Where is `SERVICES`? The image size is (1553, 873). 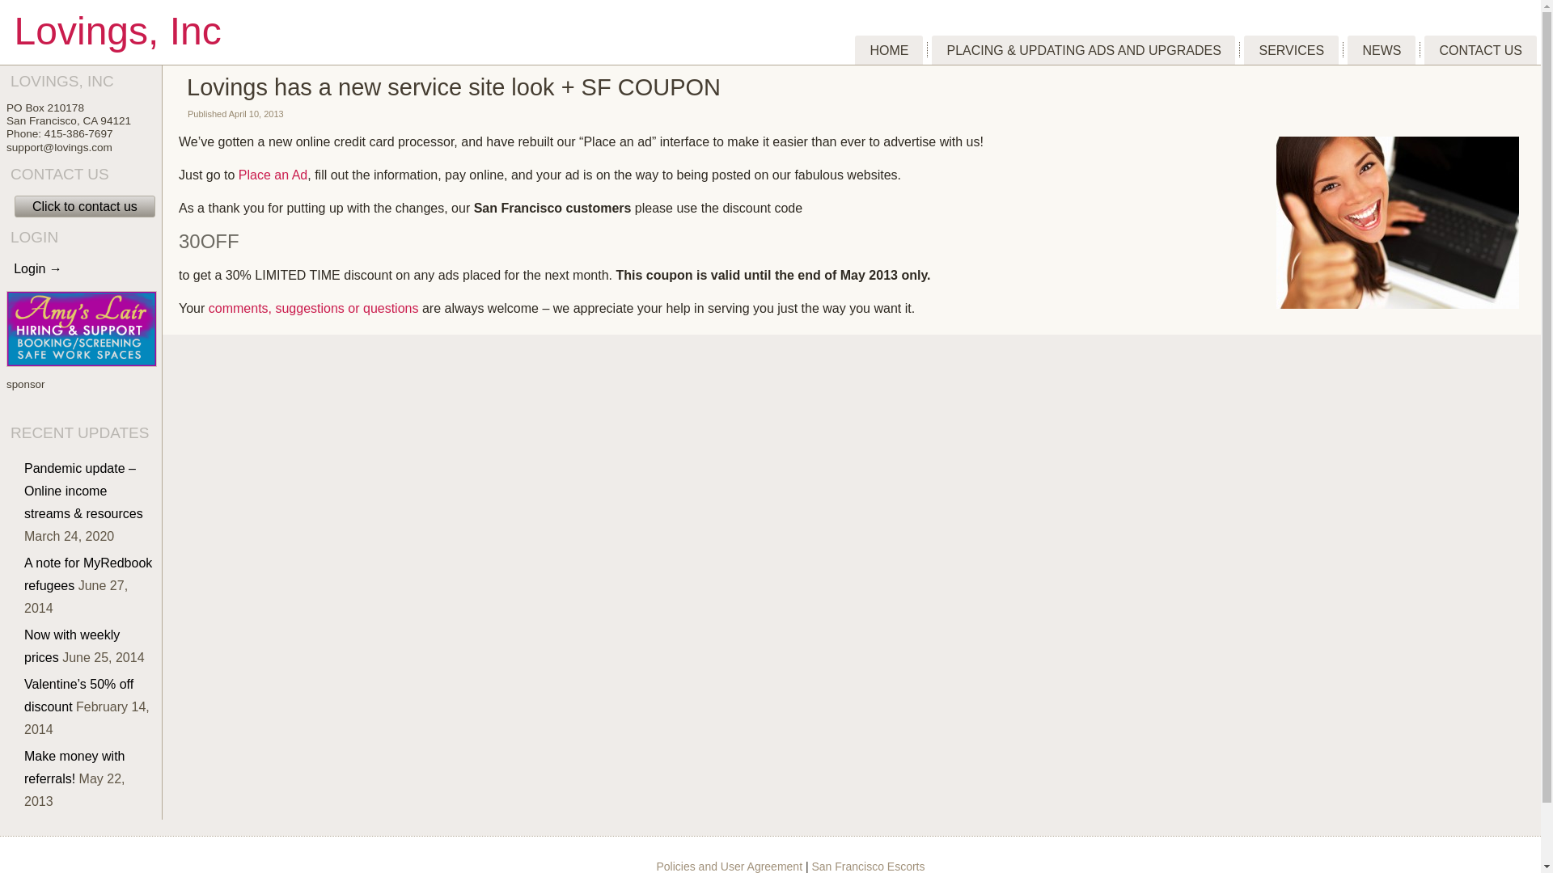 SERVICES is located at coordinates (1291, 50).